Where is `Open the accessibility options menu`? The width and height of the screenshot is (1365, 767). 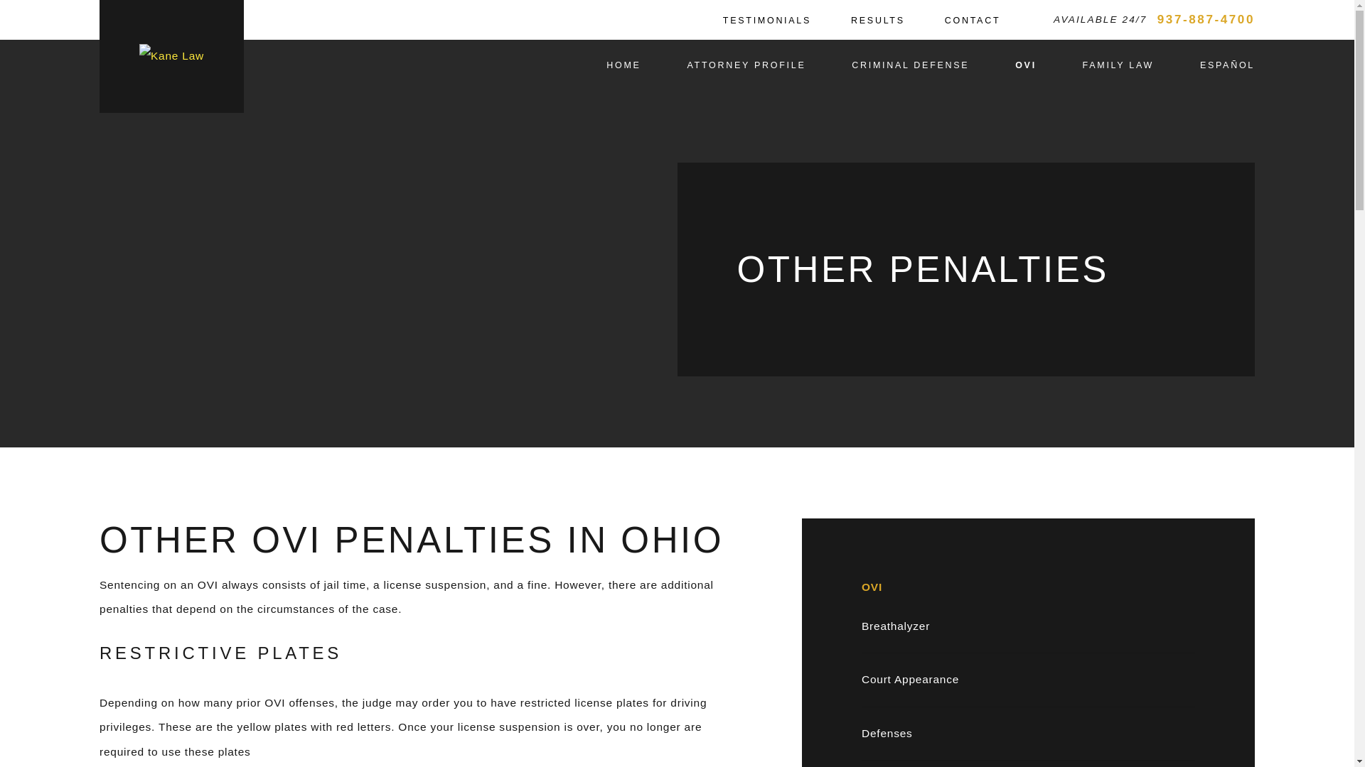 Open the accessibility options menu is located at coordinates (30, 736).